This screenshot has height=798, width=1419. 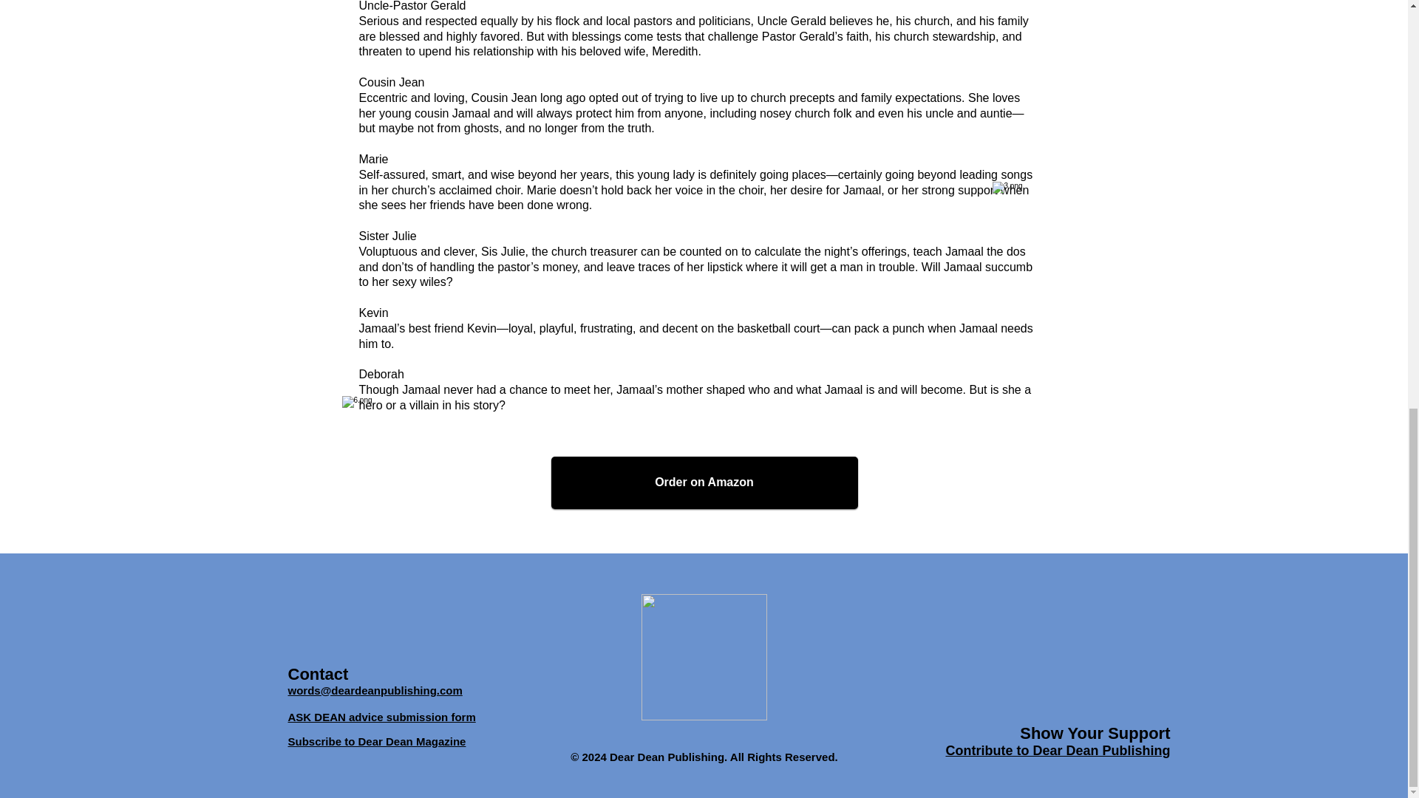 What do you see at coordinates (381, 717) in the screenshot?
I see `ASK DEAN advice submission form` at bounding box center [381, 717].